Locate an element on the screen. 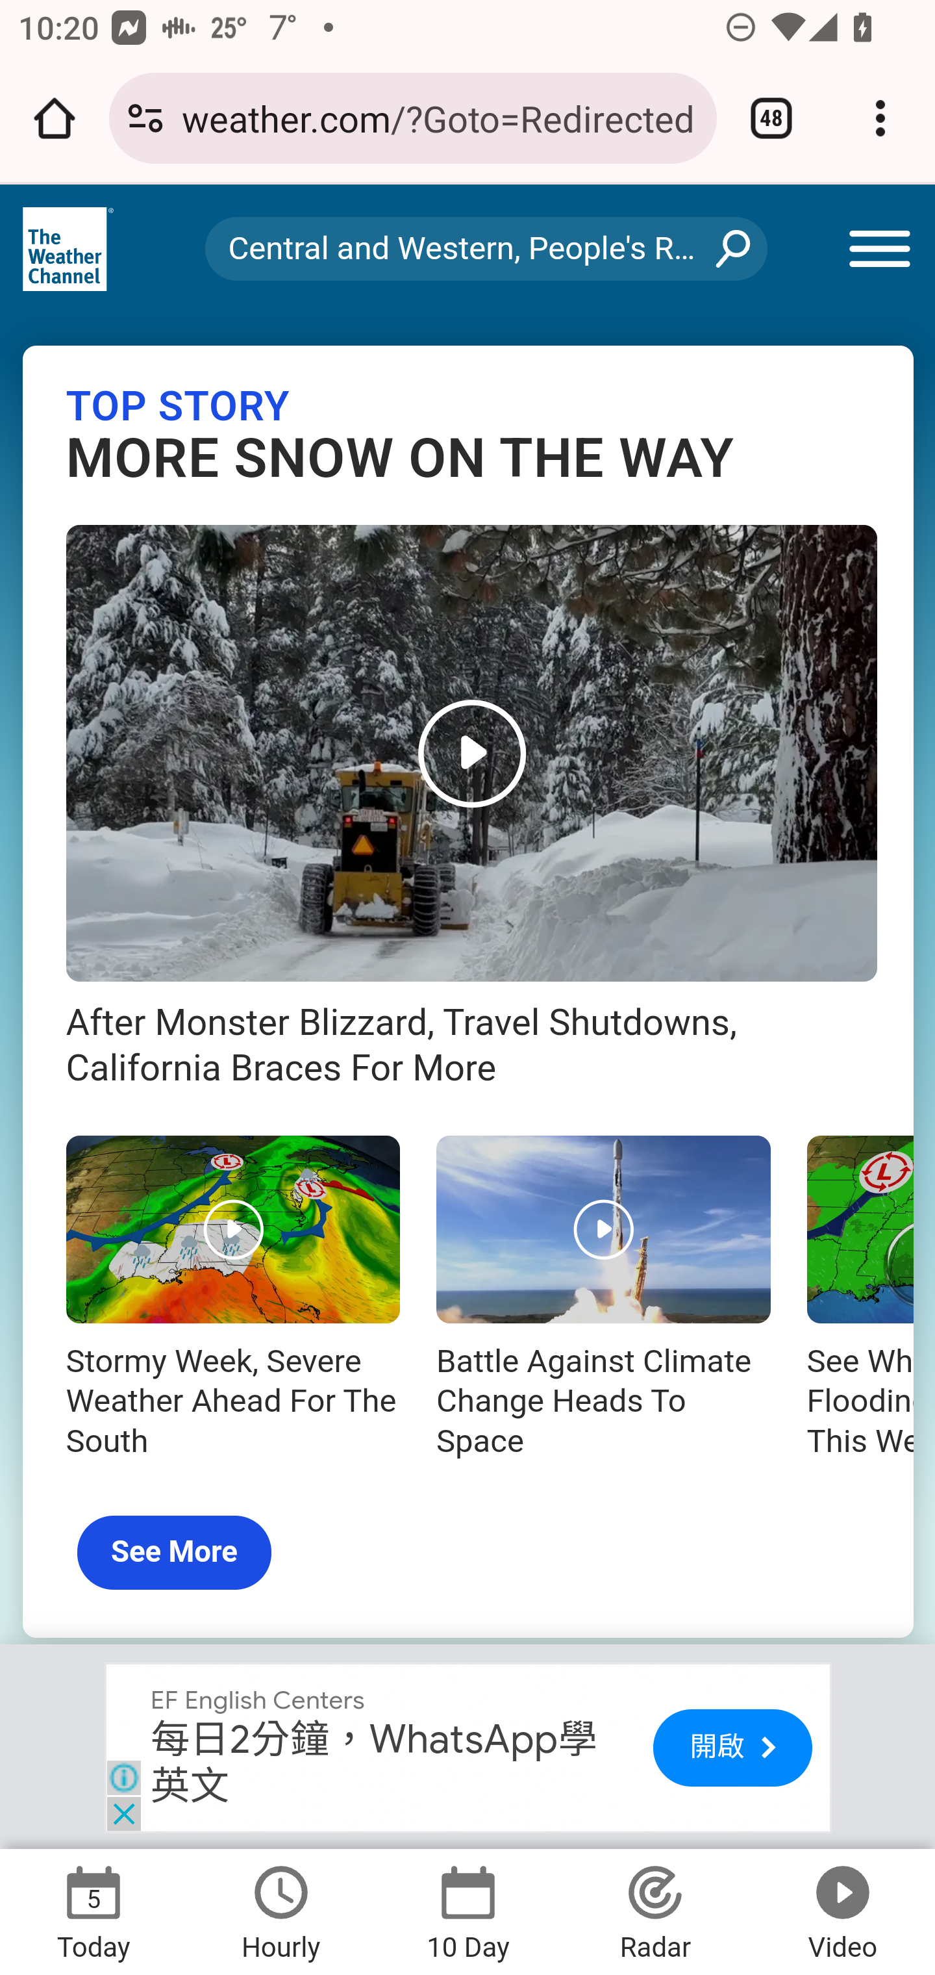 This screenshot has width=935, height=1975. weather.com/?Goto=Redirected is located at coordinates (440, 117).